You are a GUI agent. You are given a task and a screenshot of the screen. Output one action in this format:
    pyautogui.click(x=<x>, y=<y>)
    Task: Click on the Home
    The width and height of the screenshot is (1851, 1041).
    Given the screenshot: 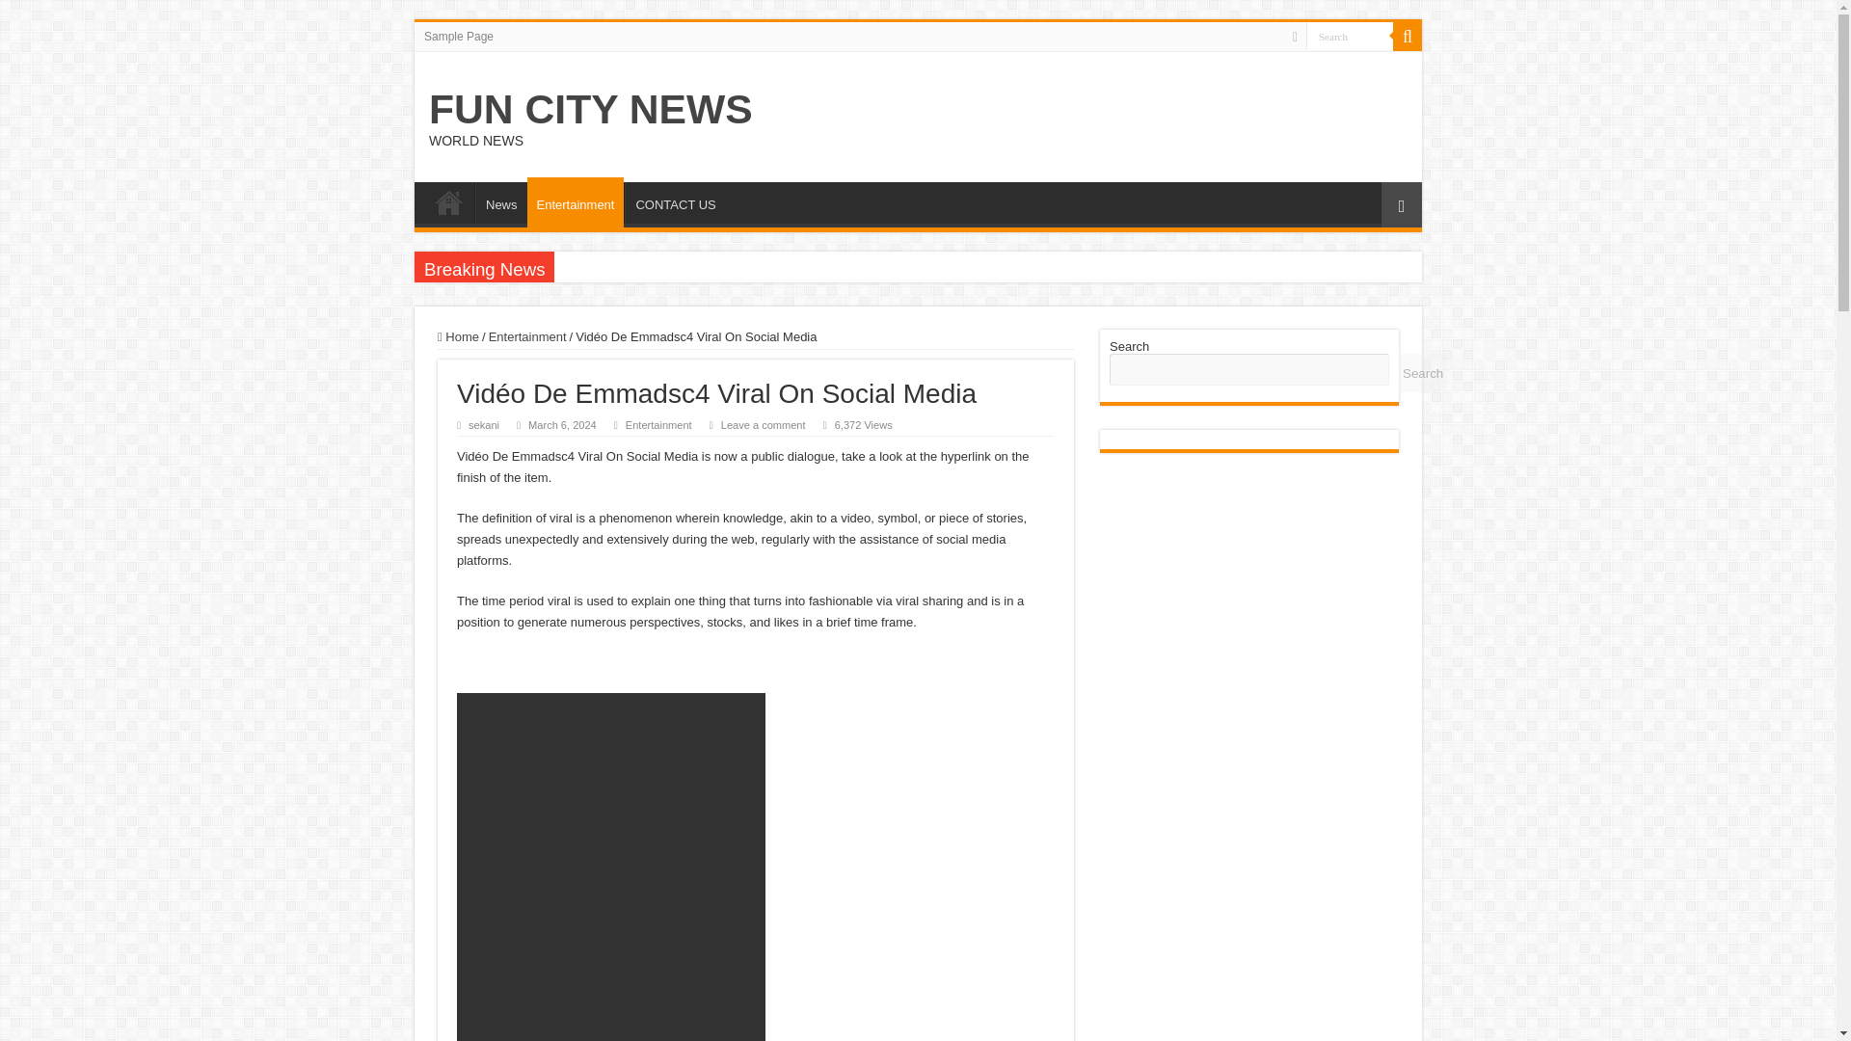 What is the action you would take?
    pyautogui.click(x=458, y=337)
    